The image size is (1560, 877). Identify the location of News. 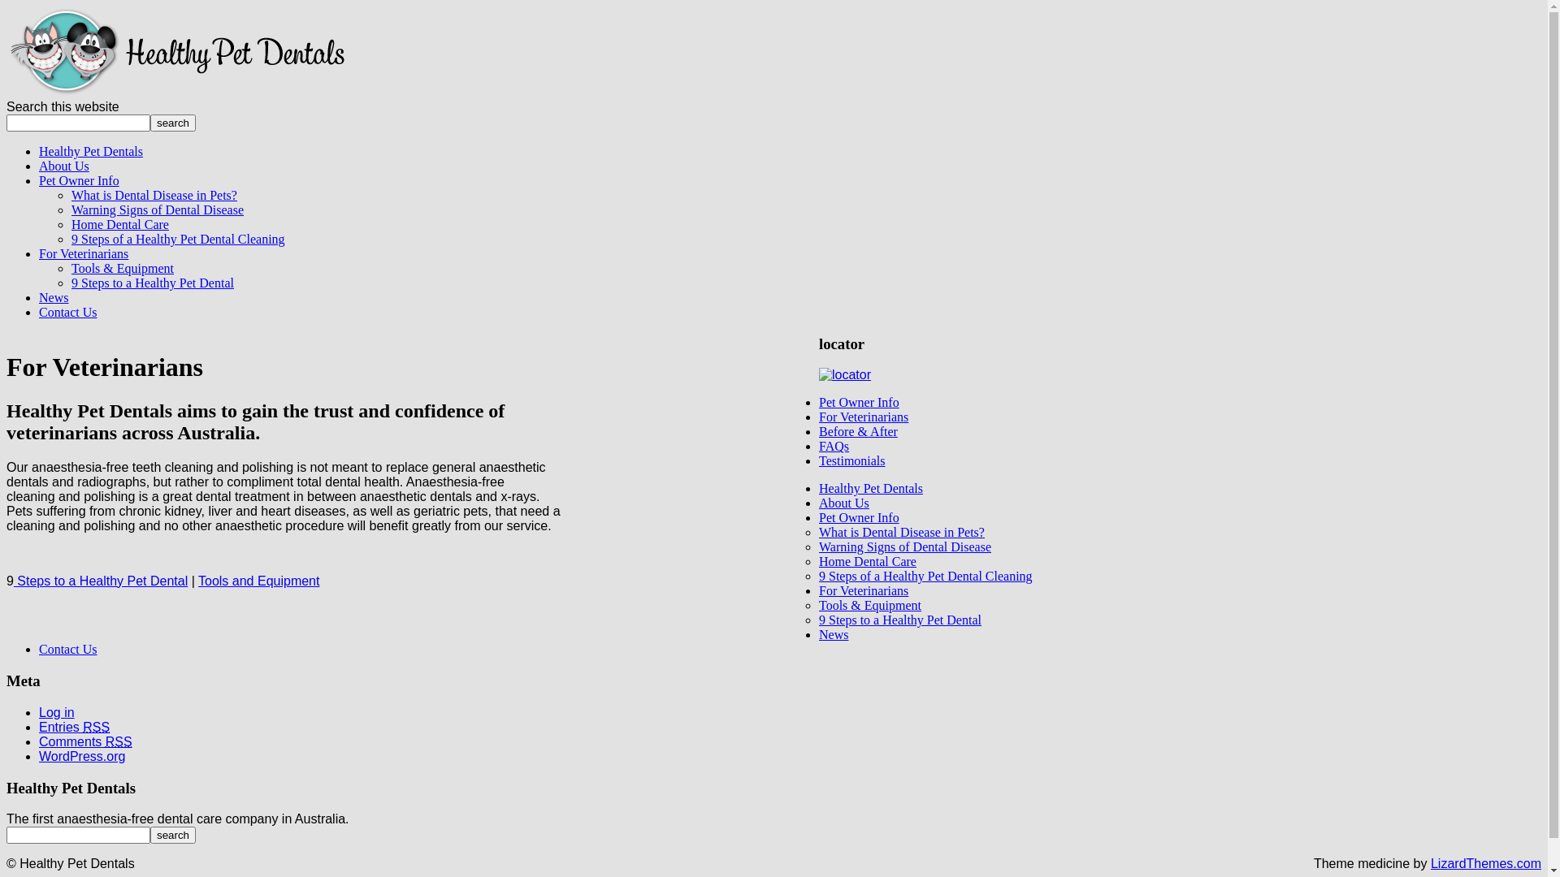
(834, 635).